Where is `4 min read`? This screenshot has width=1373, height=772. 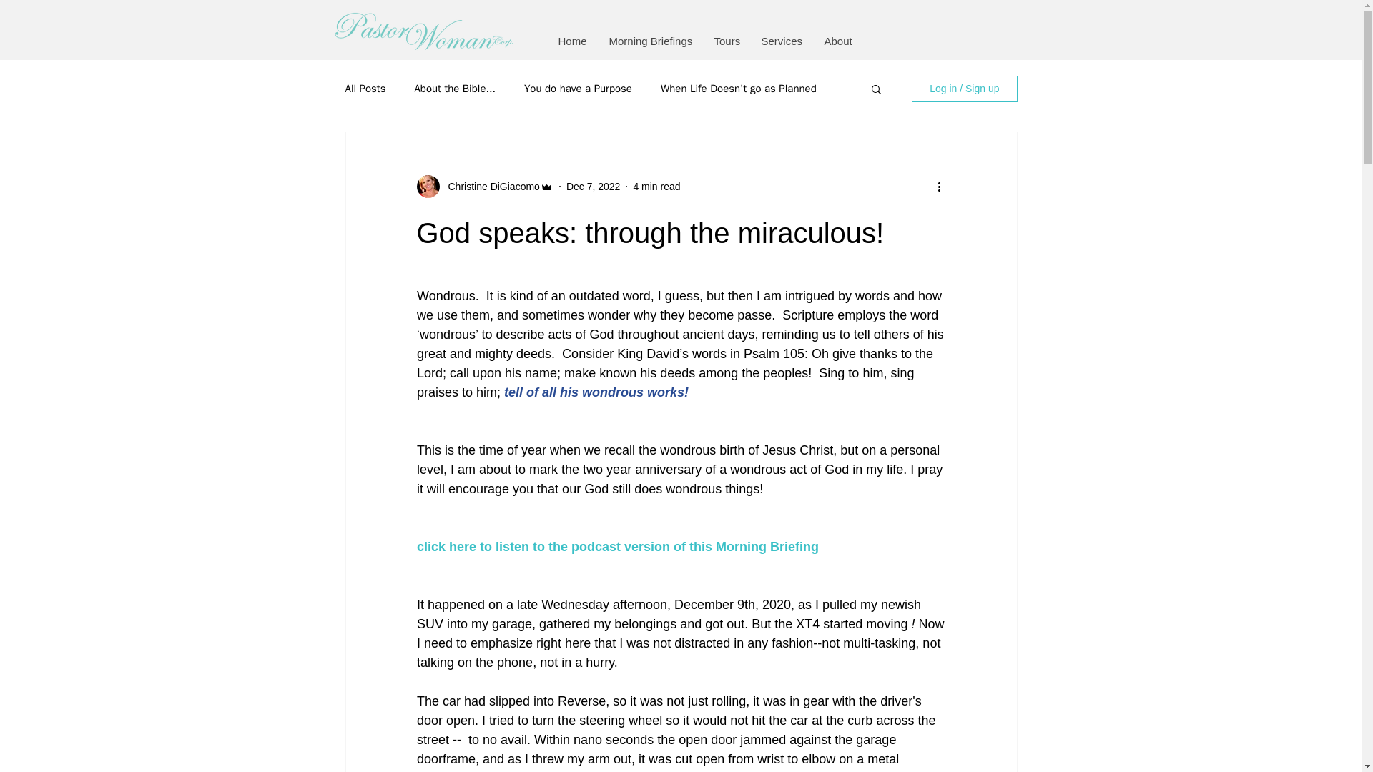 4 min read is located at coordinates (656, 185).